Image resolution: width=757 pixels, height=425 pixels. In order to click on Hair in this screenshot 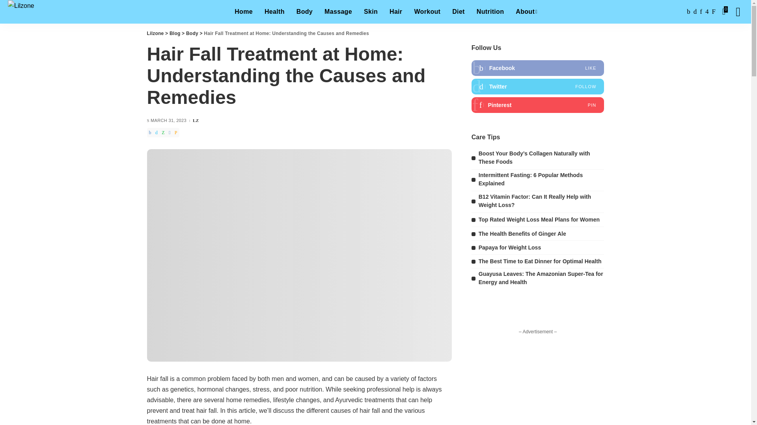, I will do `click(396, 12)`.